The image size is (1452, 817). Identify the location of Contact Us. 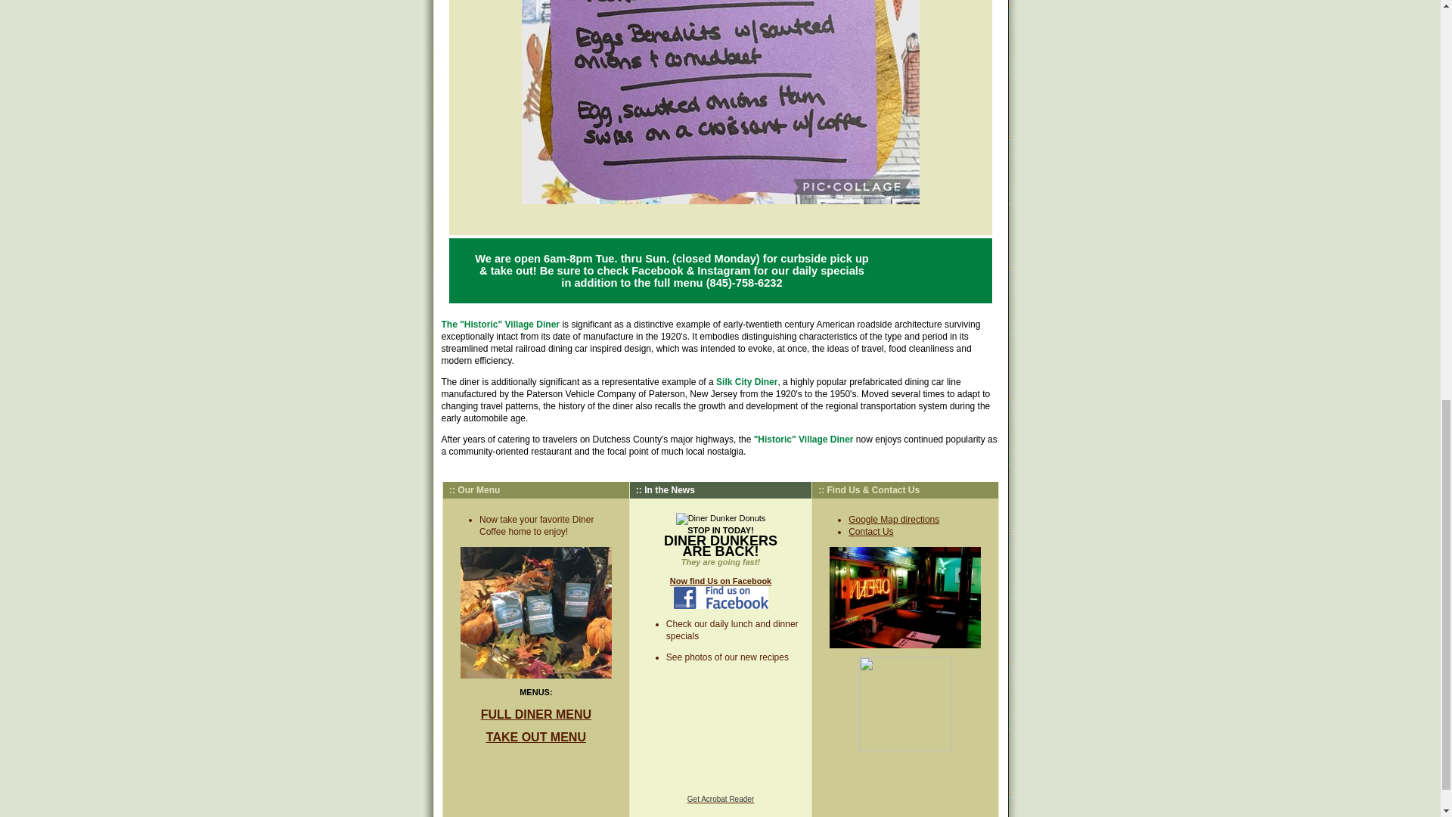
(870, 531).